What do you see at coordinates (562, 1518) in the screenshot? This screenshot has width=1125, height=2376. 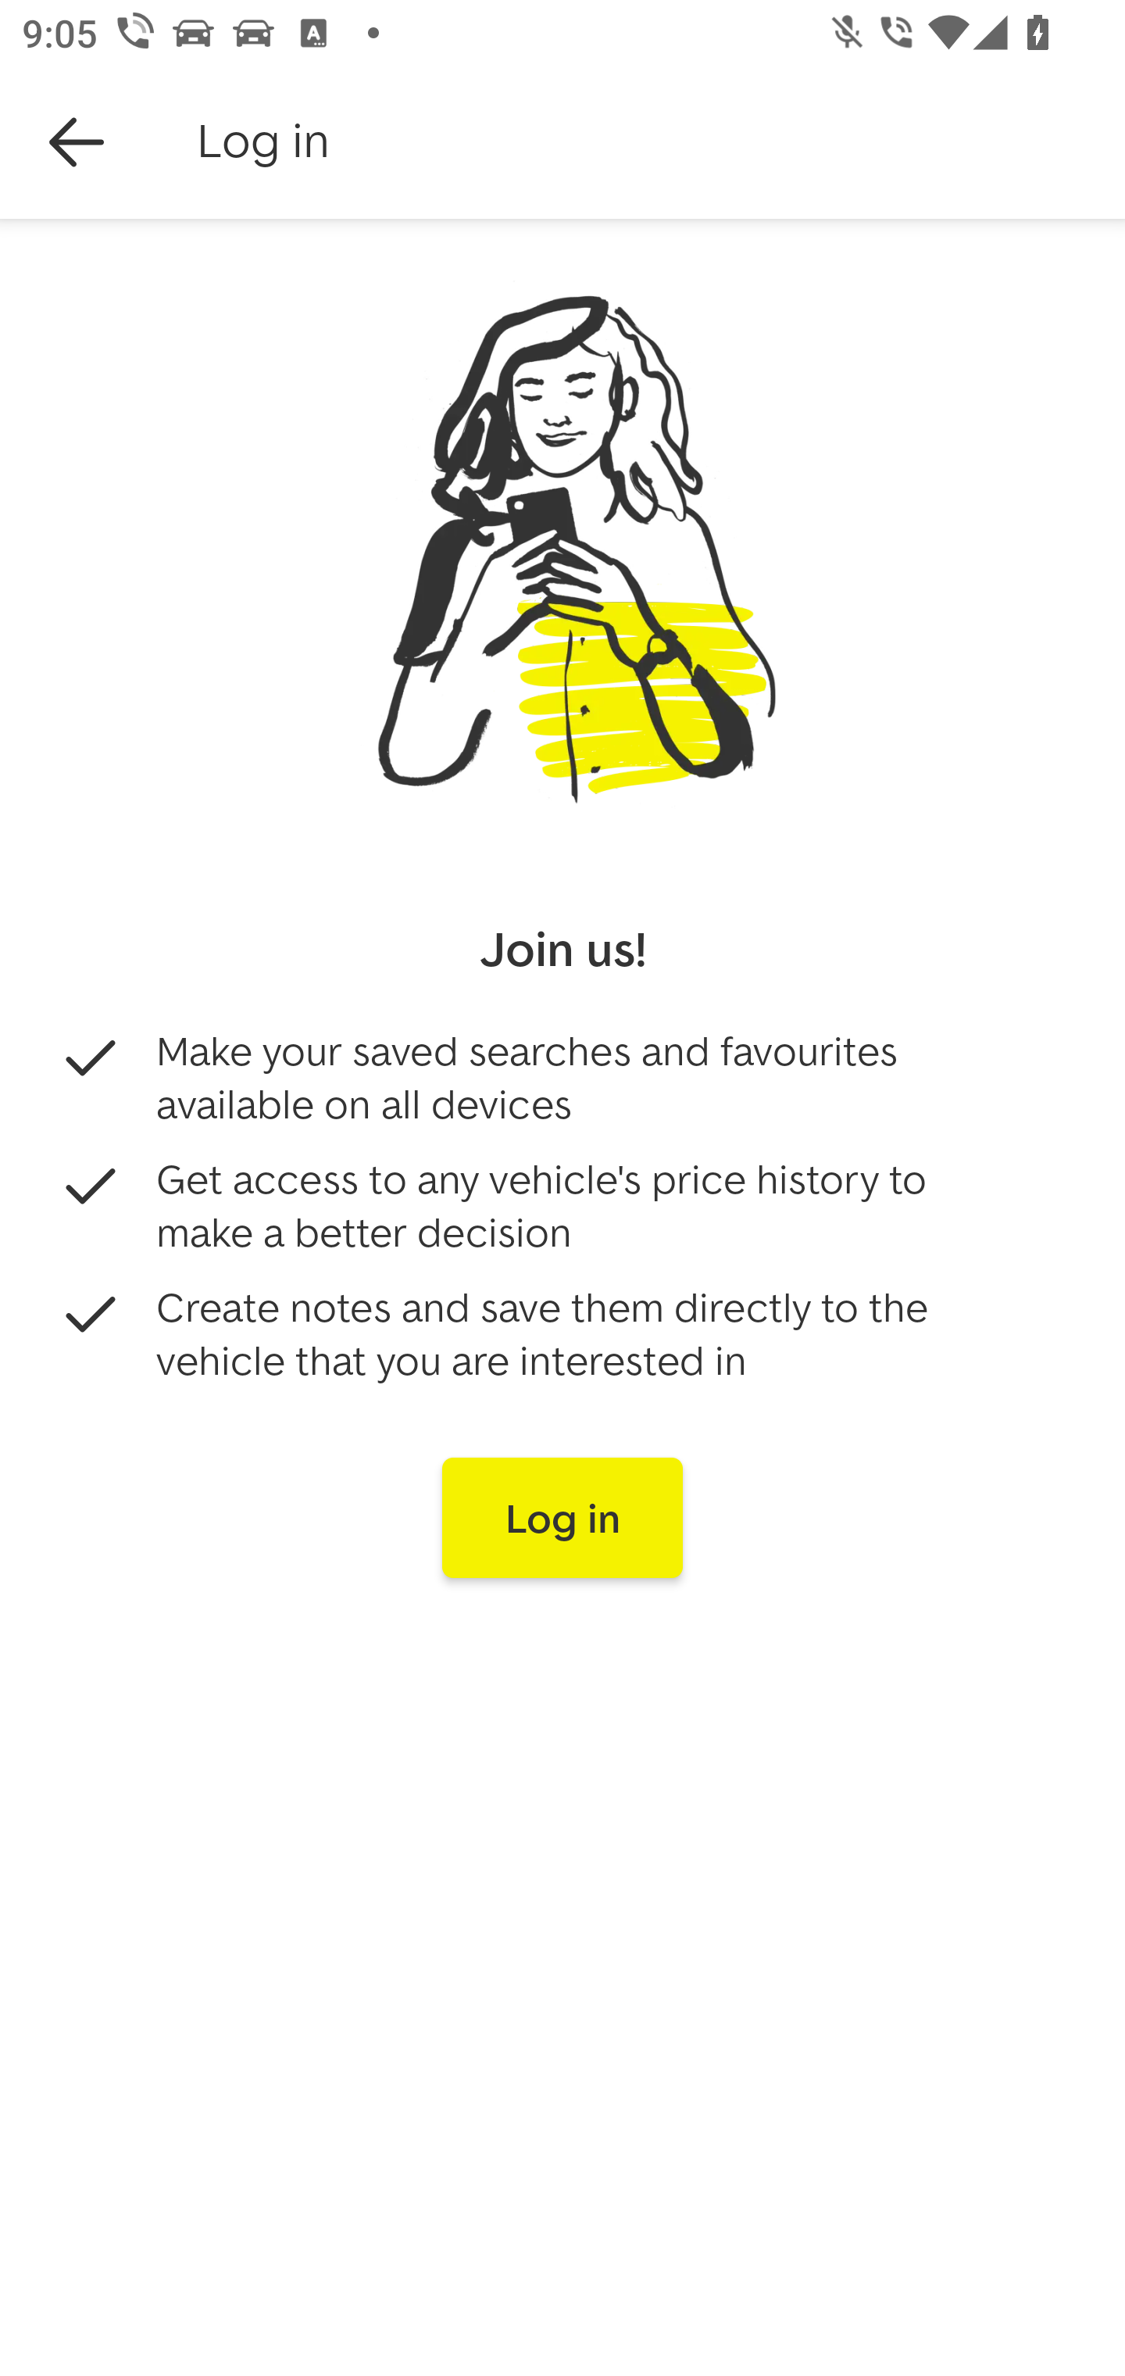 I see `Log in` at bounding box center [562, 1518].